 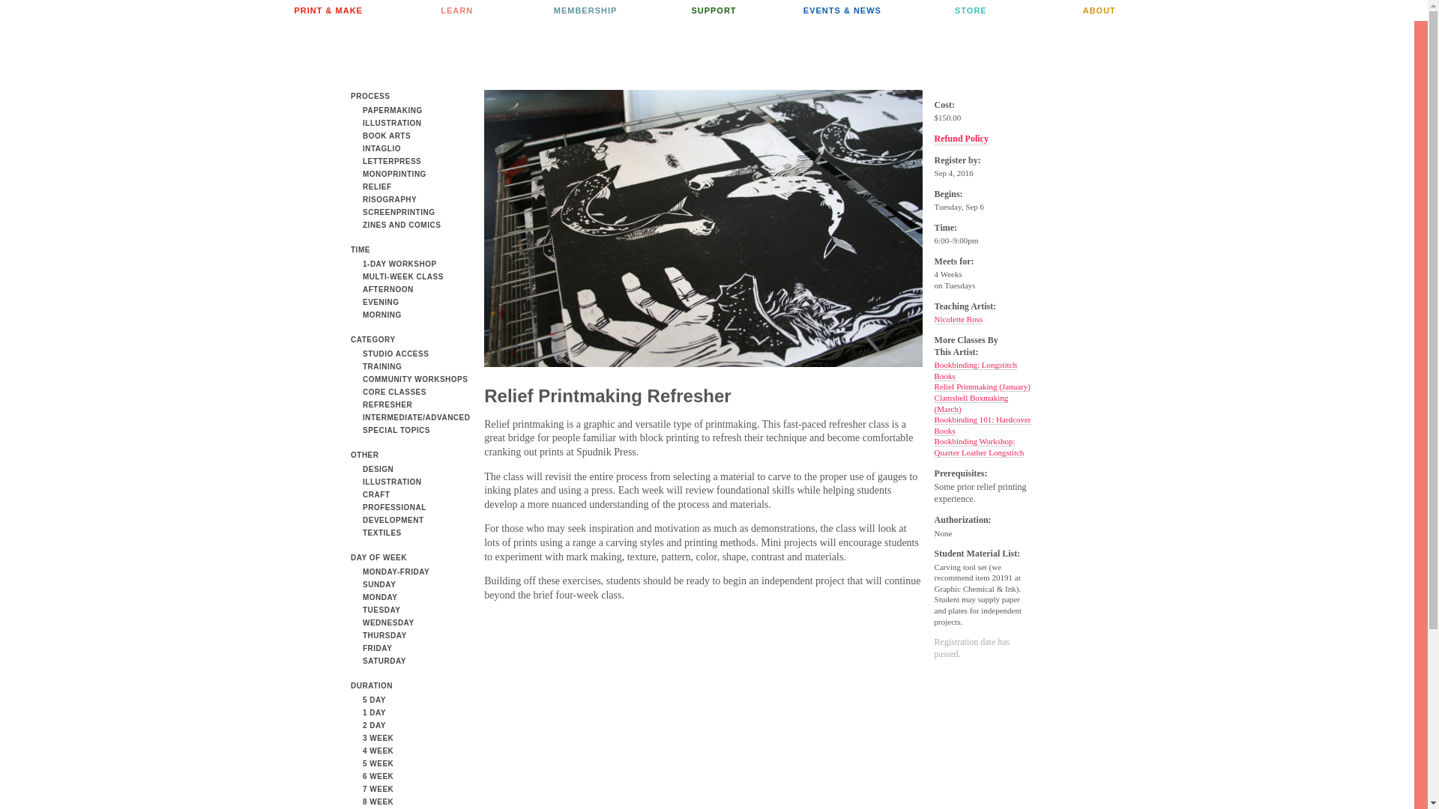 I want to click on MEMBERSHIP, so click(x=585, y=10).